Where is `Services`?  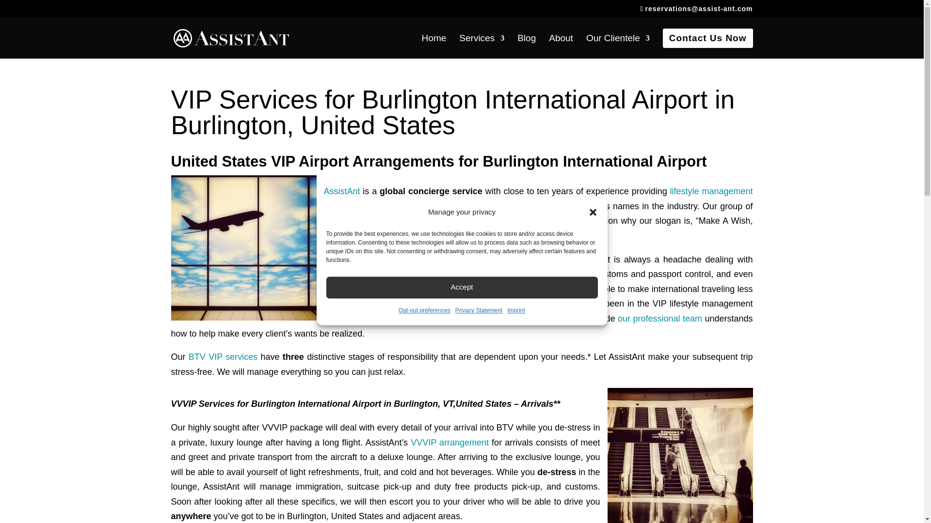
Services is located at coordinates (482, 46).